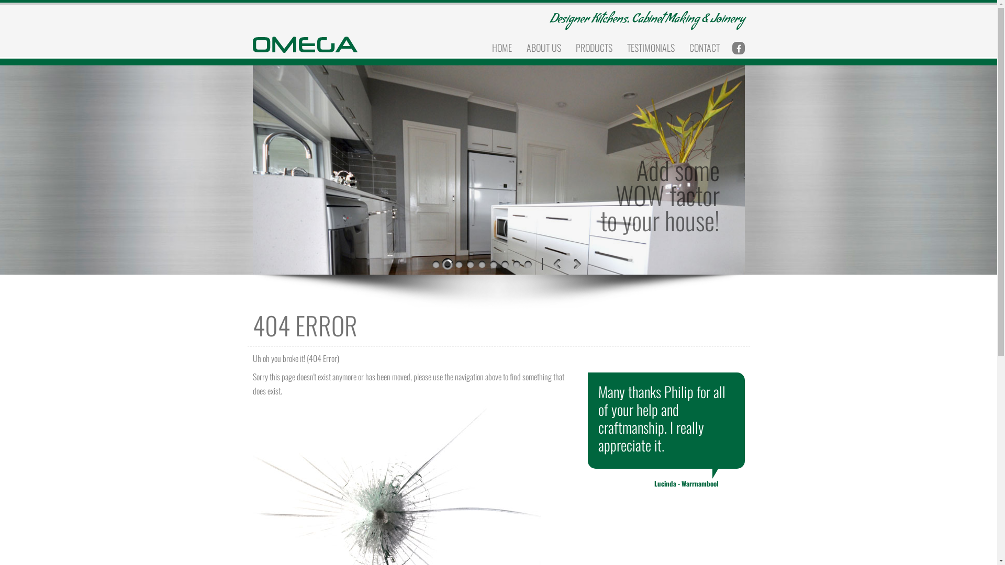 The height and width of the screenshot is (565, 1005). I want to click on 1, so click(436, 264).